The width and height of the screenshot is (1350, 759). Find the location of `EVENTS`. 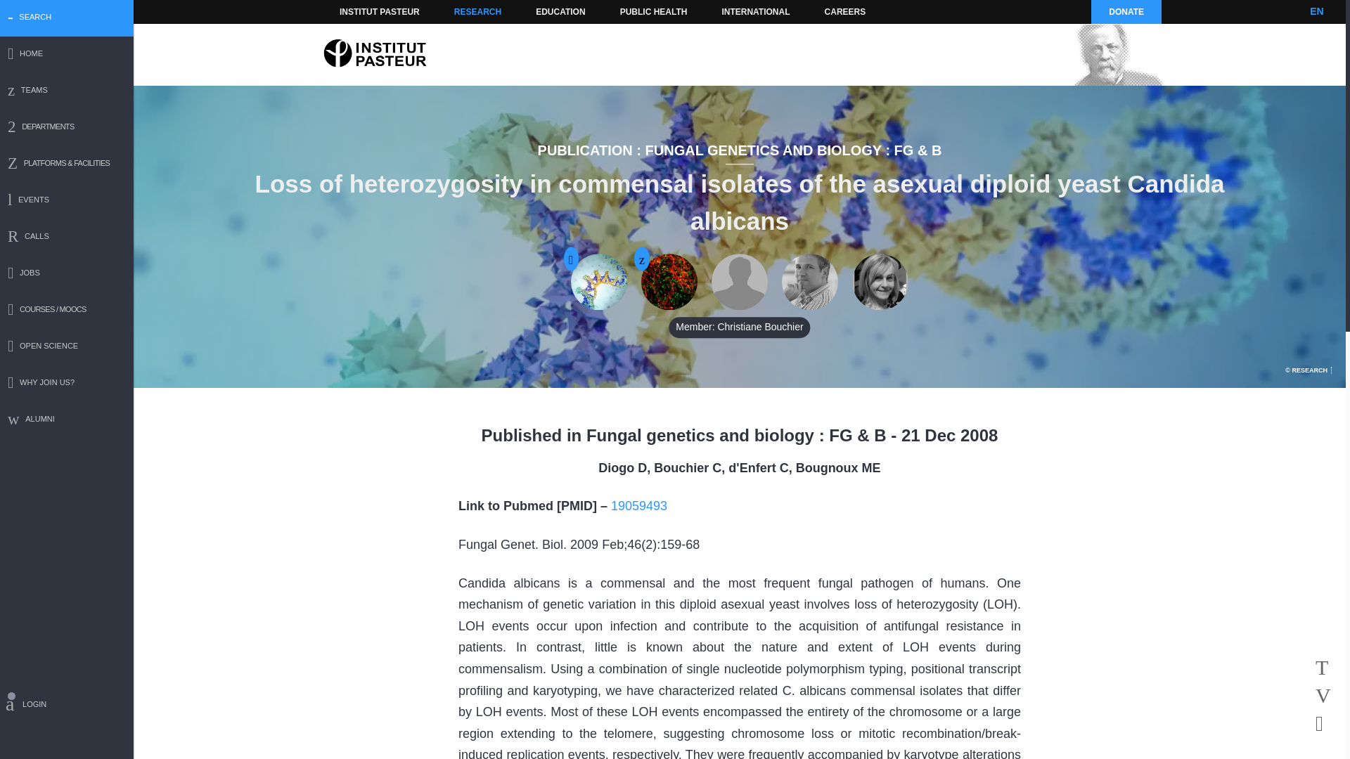

EVENTS is located at coordinates (67, 201).